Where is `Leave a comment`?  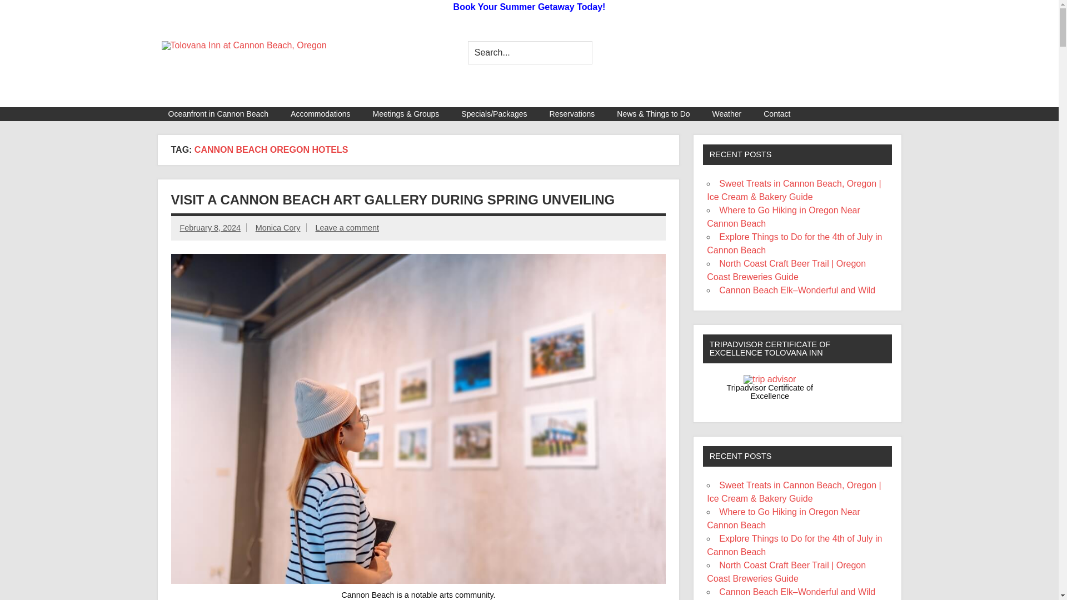 Leave a comment is located at coordinates (347, 227).